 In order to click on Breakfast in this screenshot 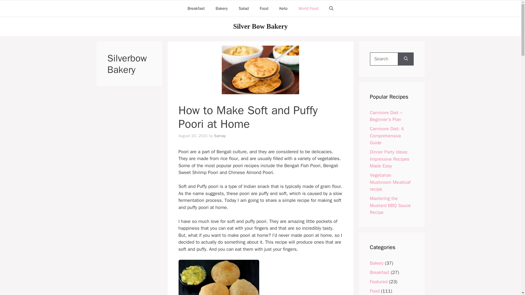, I will do `click(196, 8)`.